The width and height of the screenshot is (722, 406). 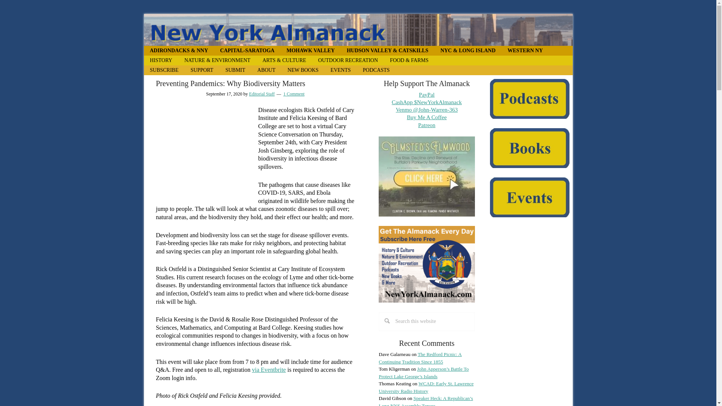 What do you see at coordinates (202, 70) in the screenshot?
I see `SUPPORT` at bounding box center [202, 70].